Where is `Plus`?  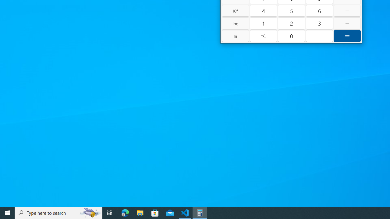 Plus is located at coordinates (347, 23).